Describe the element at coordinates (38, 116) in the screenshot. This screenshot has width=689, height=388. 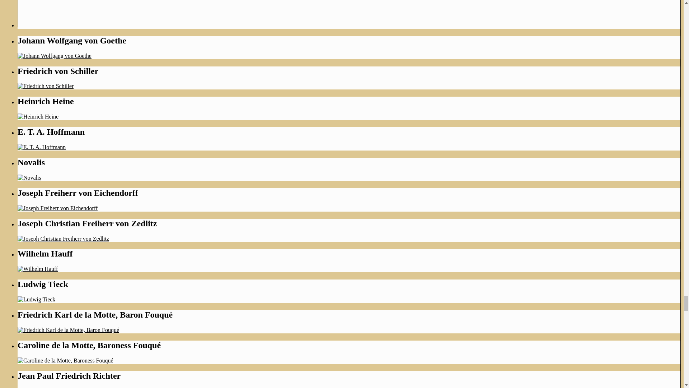
I see `Heinrich Heine` at that location.